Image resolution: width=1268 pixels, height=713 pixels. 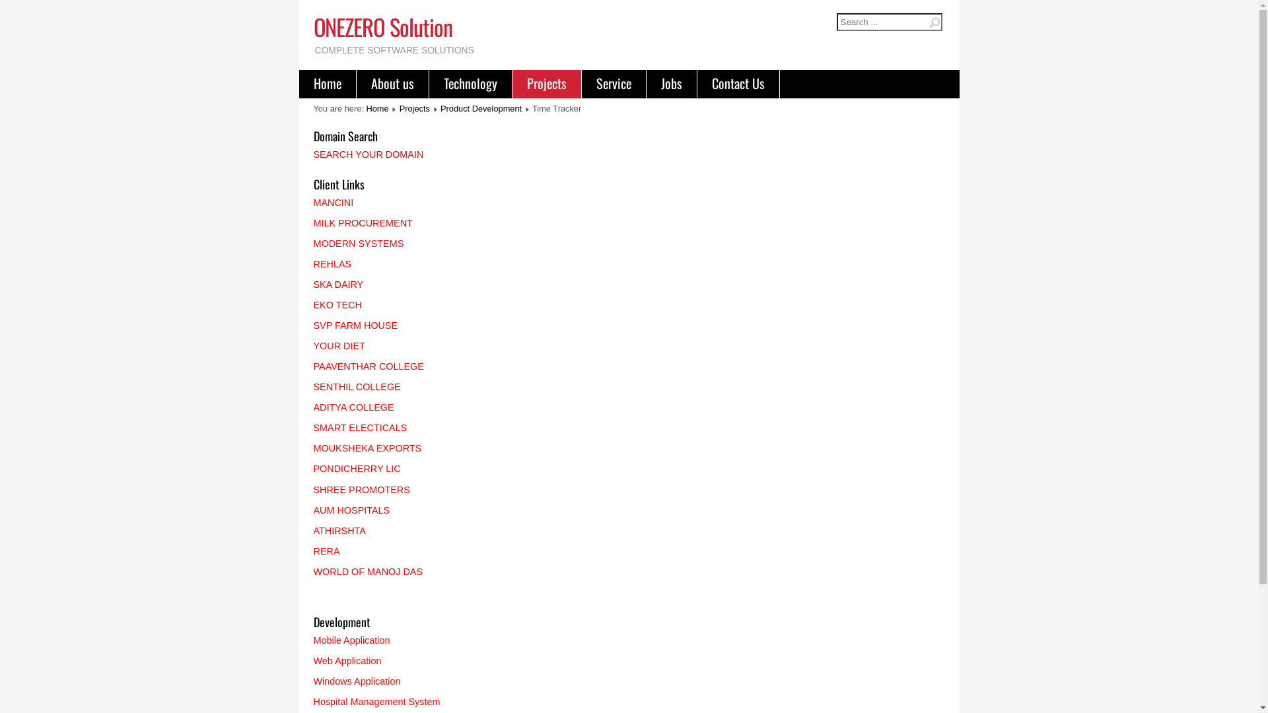 What do you see at coordinates (415, 108) in the screenshot?
I see `Projects` at bounding box center [415, 108].